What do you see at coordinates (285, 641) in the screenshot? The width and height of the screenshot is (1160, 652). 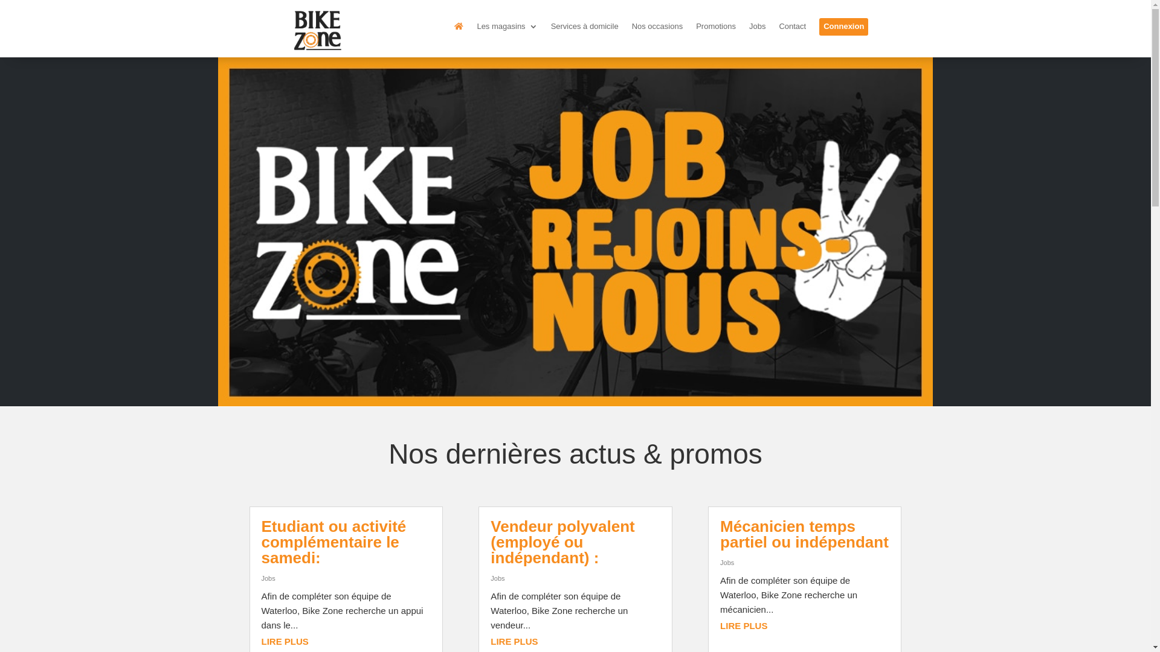 I see `LIRE PLUS` at bounding box center [285, 641].